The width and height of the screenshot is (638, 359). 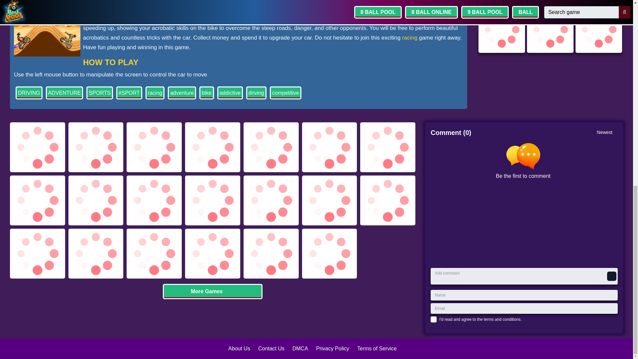 What do you see at coordinates (230, 93) in the screenshot?
I see `addictive` at bounding box center [230, 93].